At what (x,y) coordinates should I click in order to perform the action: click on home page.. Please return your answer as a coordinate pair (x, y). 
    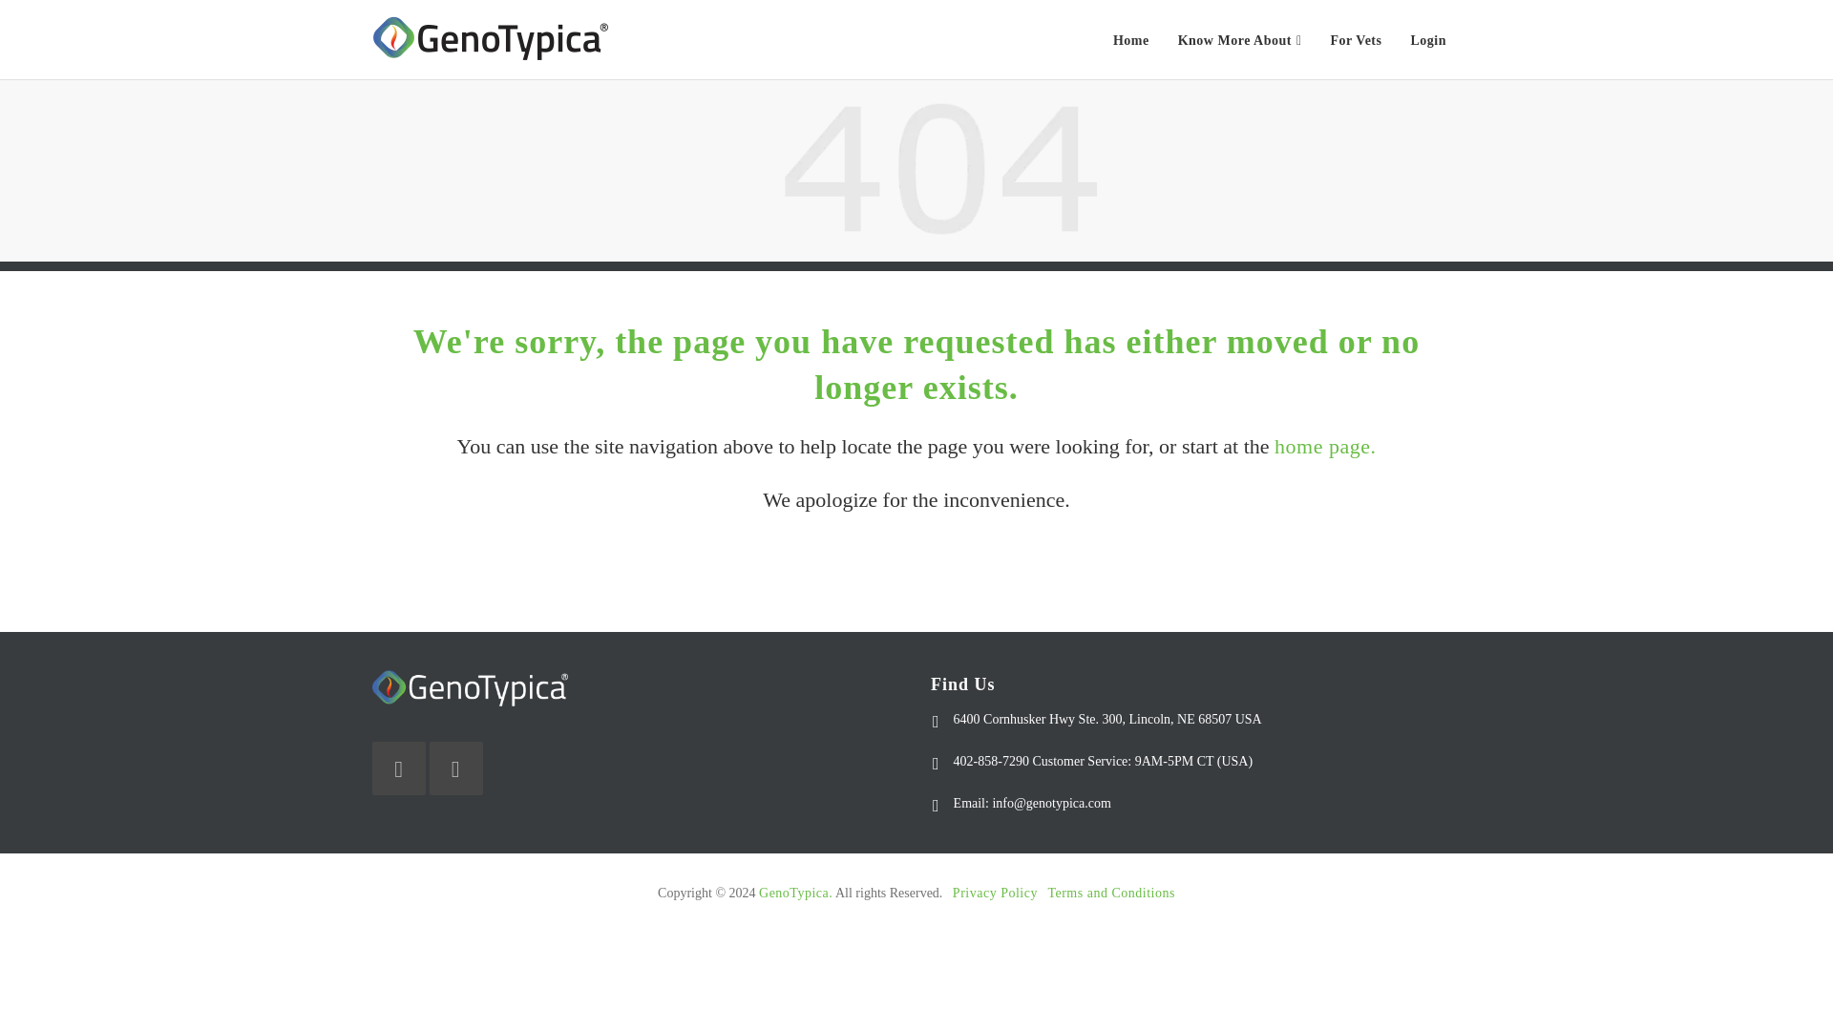
    Looking at the image, I should click on (1325, 445).